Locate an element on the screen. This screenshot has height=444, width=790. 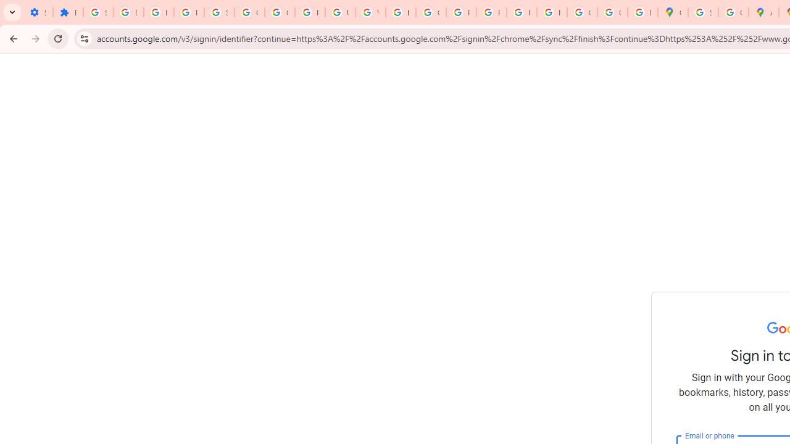
Privacy Help Center - Policies Help is located at coordinates (461, 12).